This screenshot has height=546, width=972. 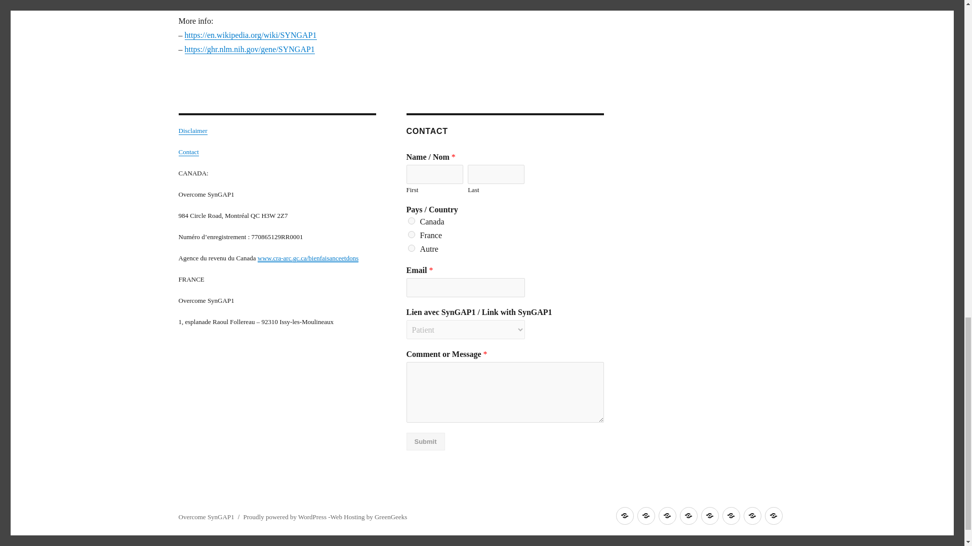 What do you see at coordinates (411, 220) in the screenshot?
I see `Canada` at bounding box center [411, 220].